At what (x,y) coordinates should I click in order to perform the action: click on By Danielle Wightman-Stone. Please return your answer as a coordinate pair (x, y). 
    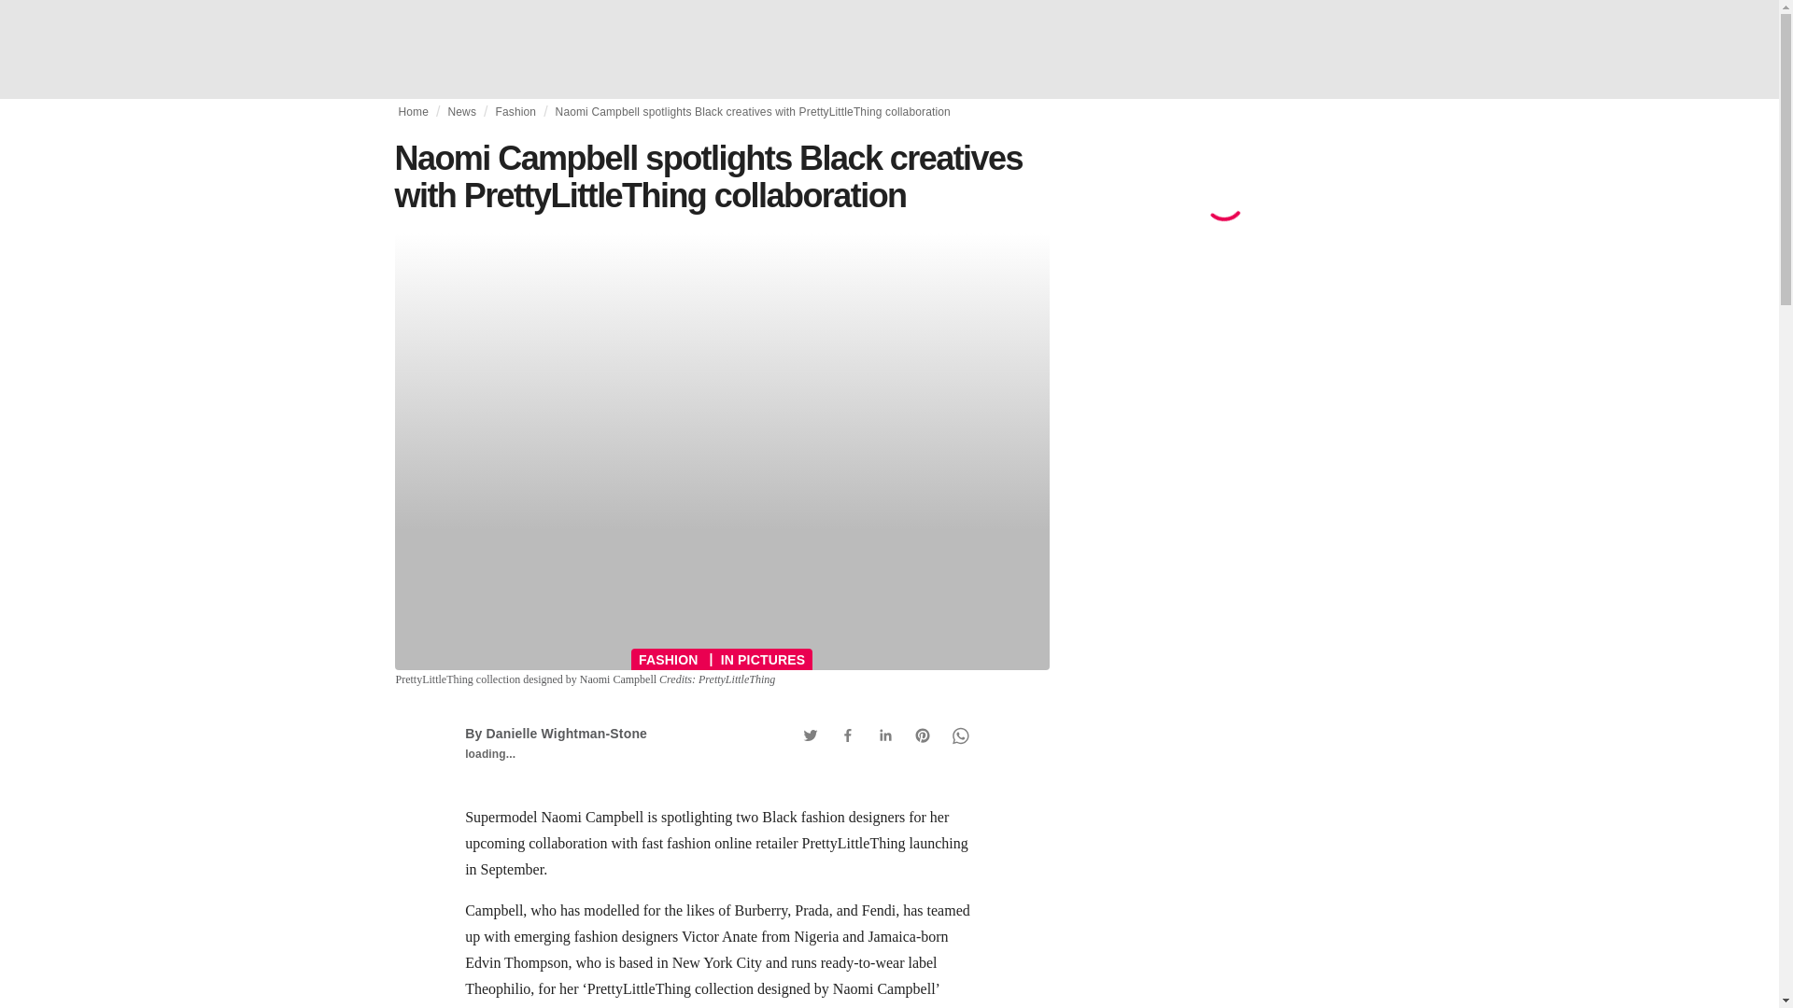
    Looking at the image, I should click on (556, 733).